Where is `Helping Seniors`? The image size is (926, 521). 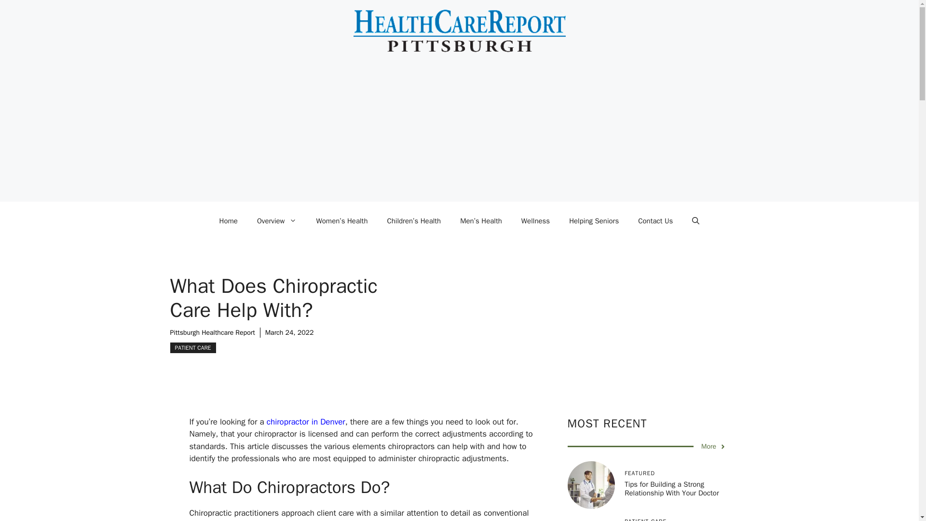
Helping Seniors is located at coordinates (594, 221).